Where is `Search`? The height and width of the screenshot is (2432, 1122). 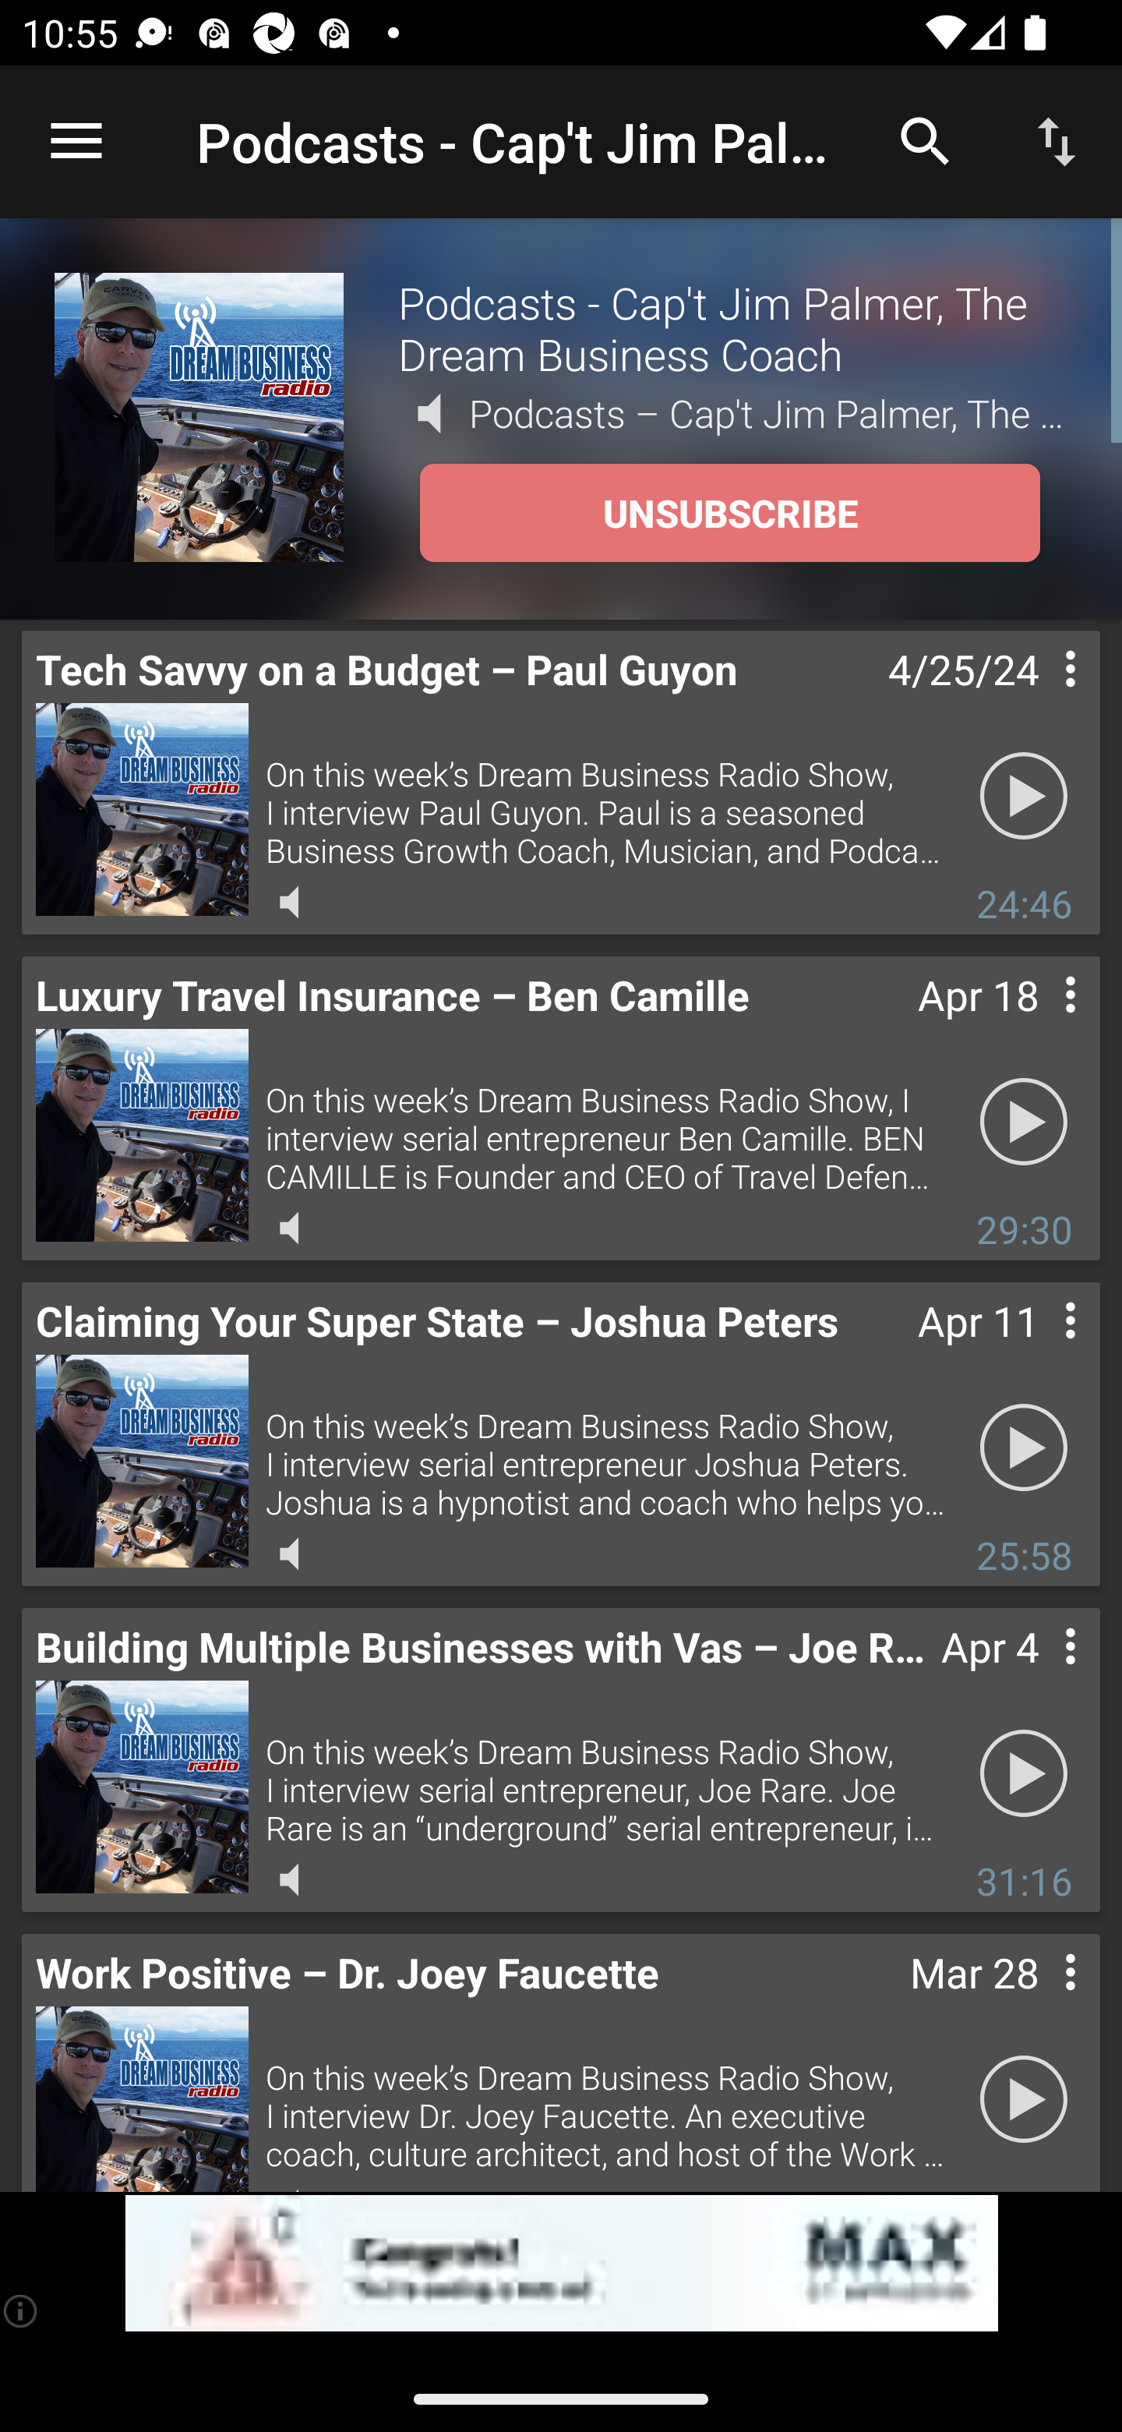 Search is located at coordinates (926, 140).